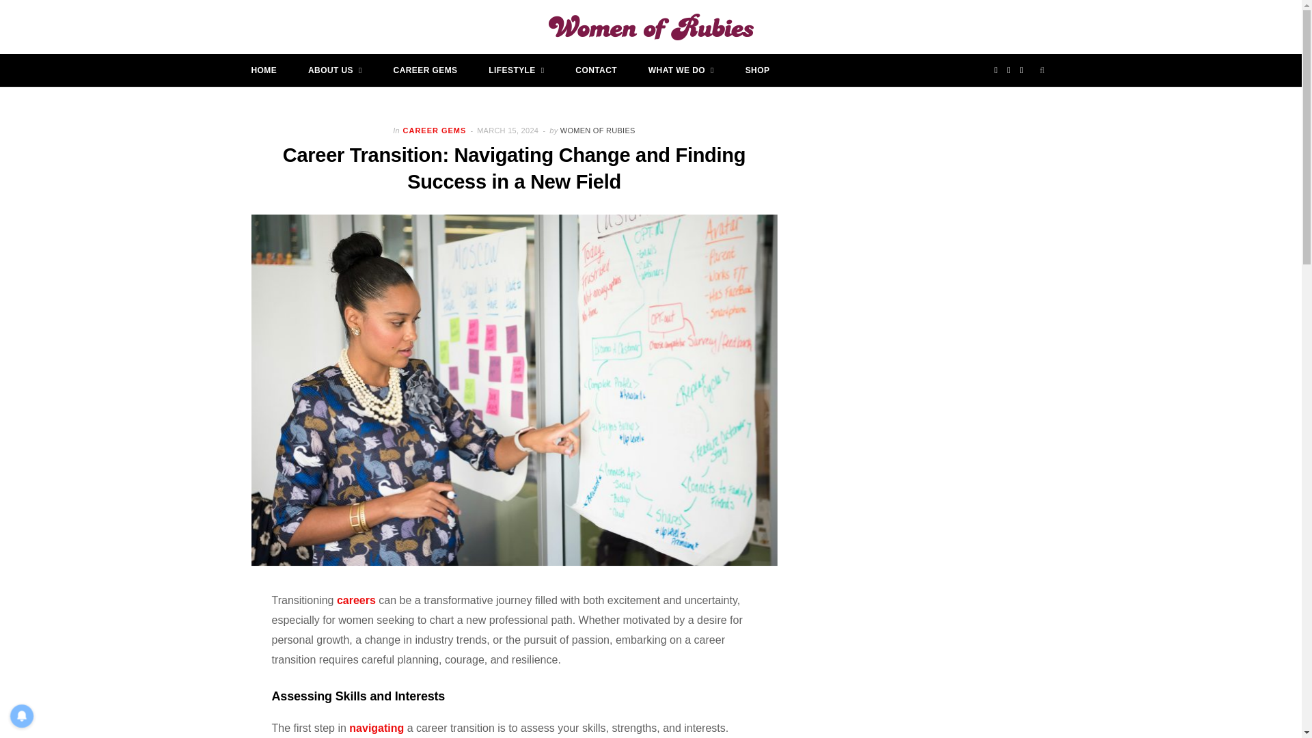 Image resolution: width=1312 pixels, height=738 pixels. What do you see at coordinates (596, 70) in the screenshot?
I see `CONTACT` at bounding box center [596, 70].